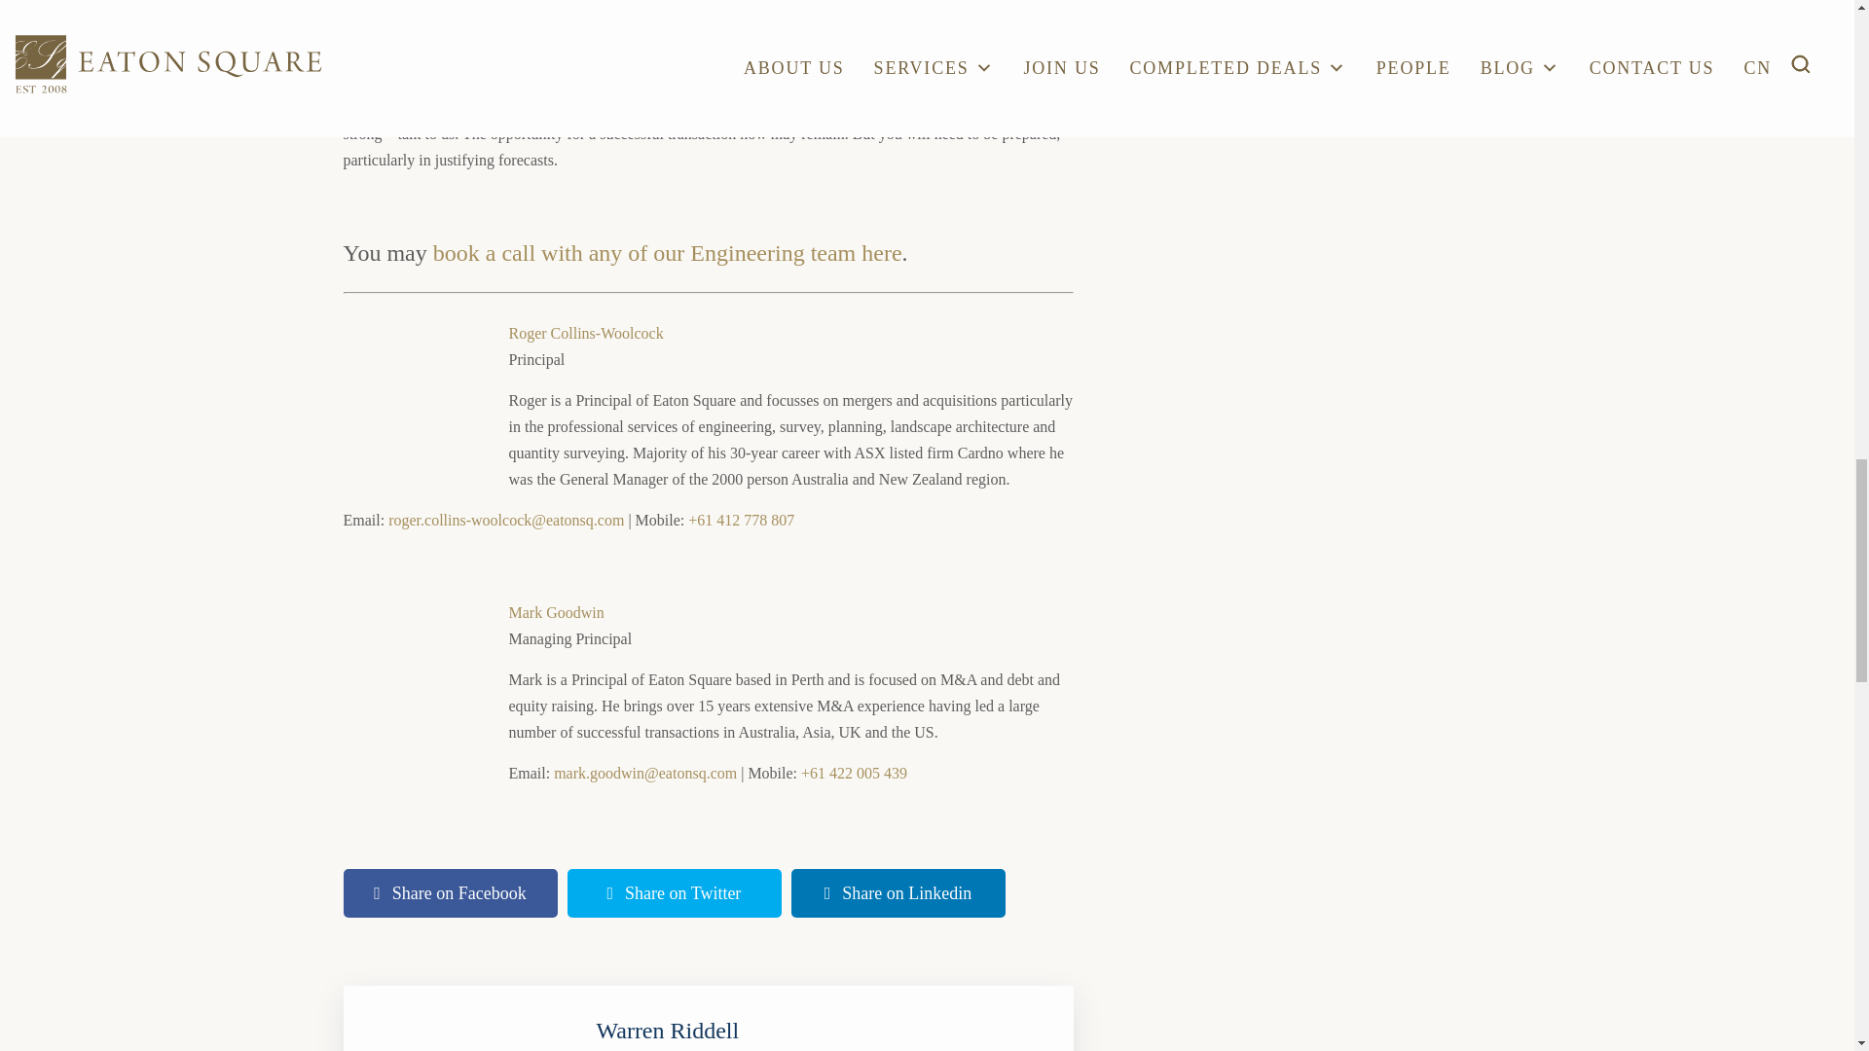 The height and width of the screenshot is (1051, 1869). I want to click on Warren Riddell, so click(667, 1031).